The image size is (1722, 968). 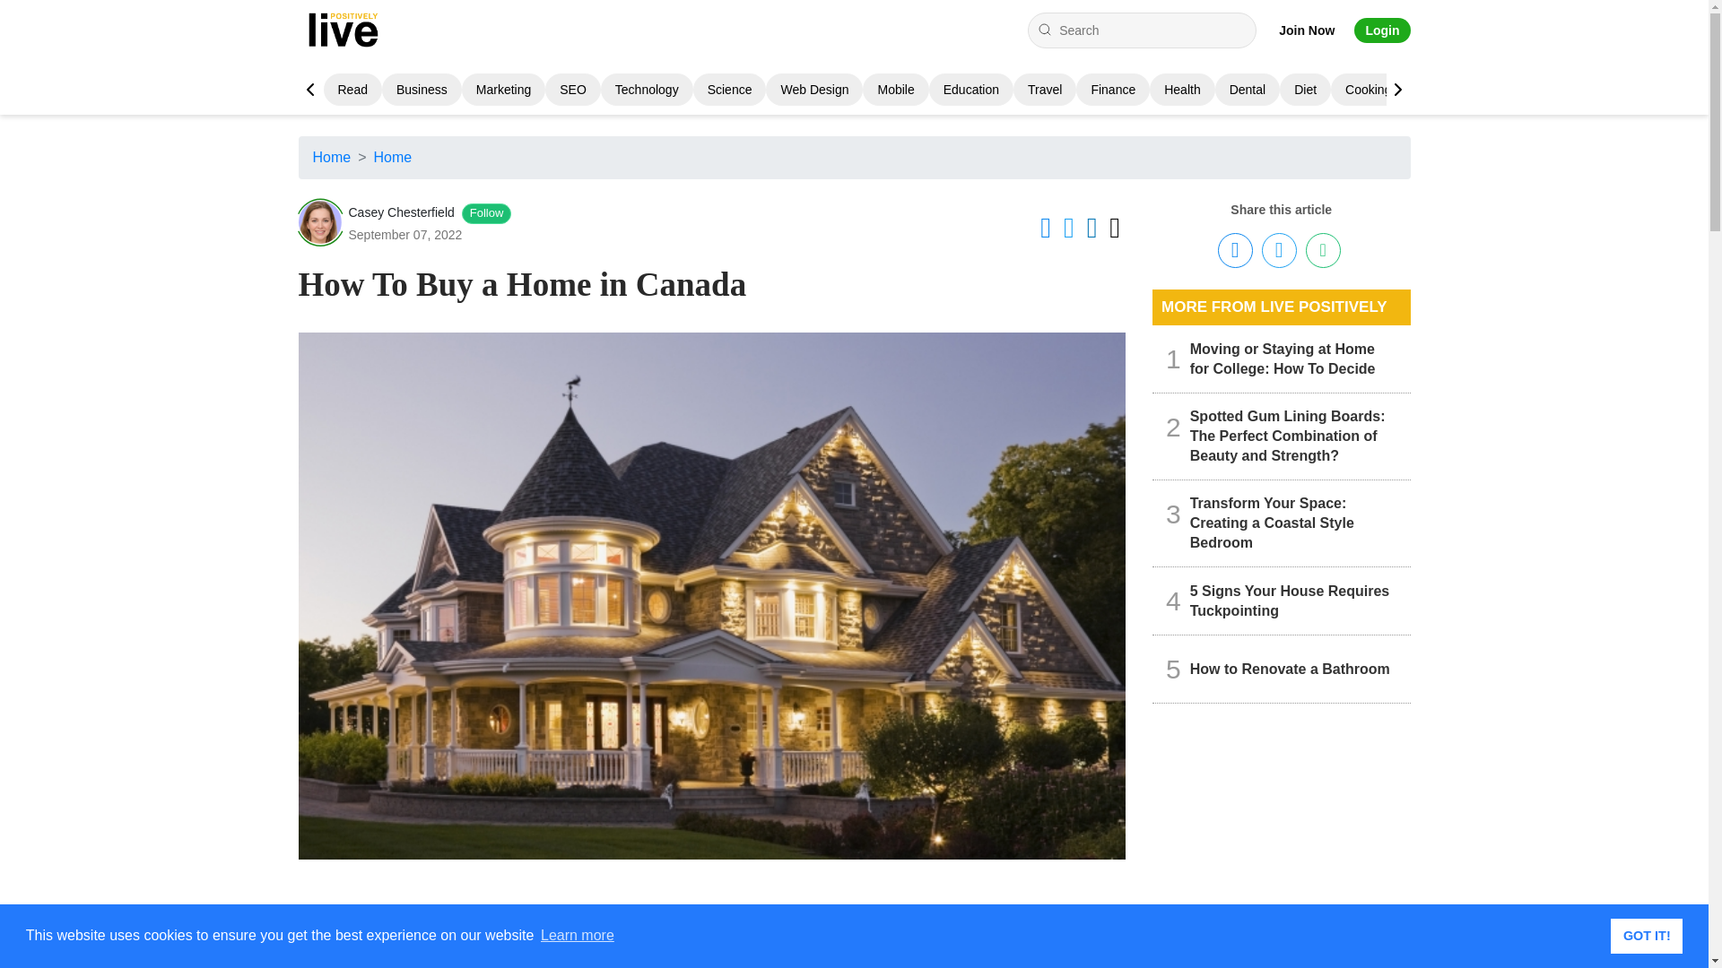 I want to click on Education, so click(x=970, y=90).